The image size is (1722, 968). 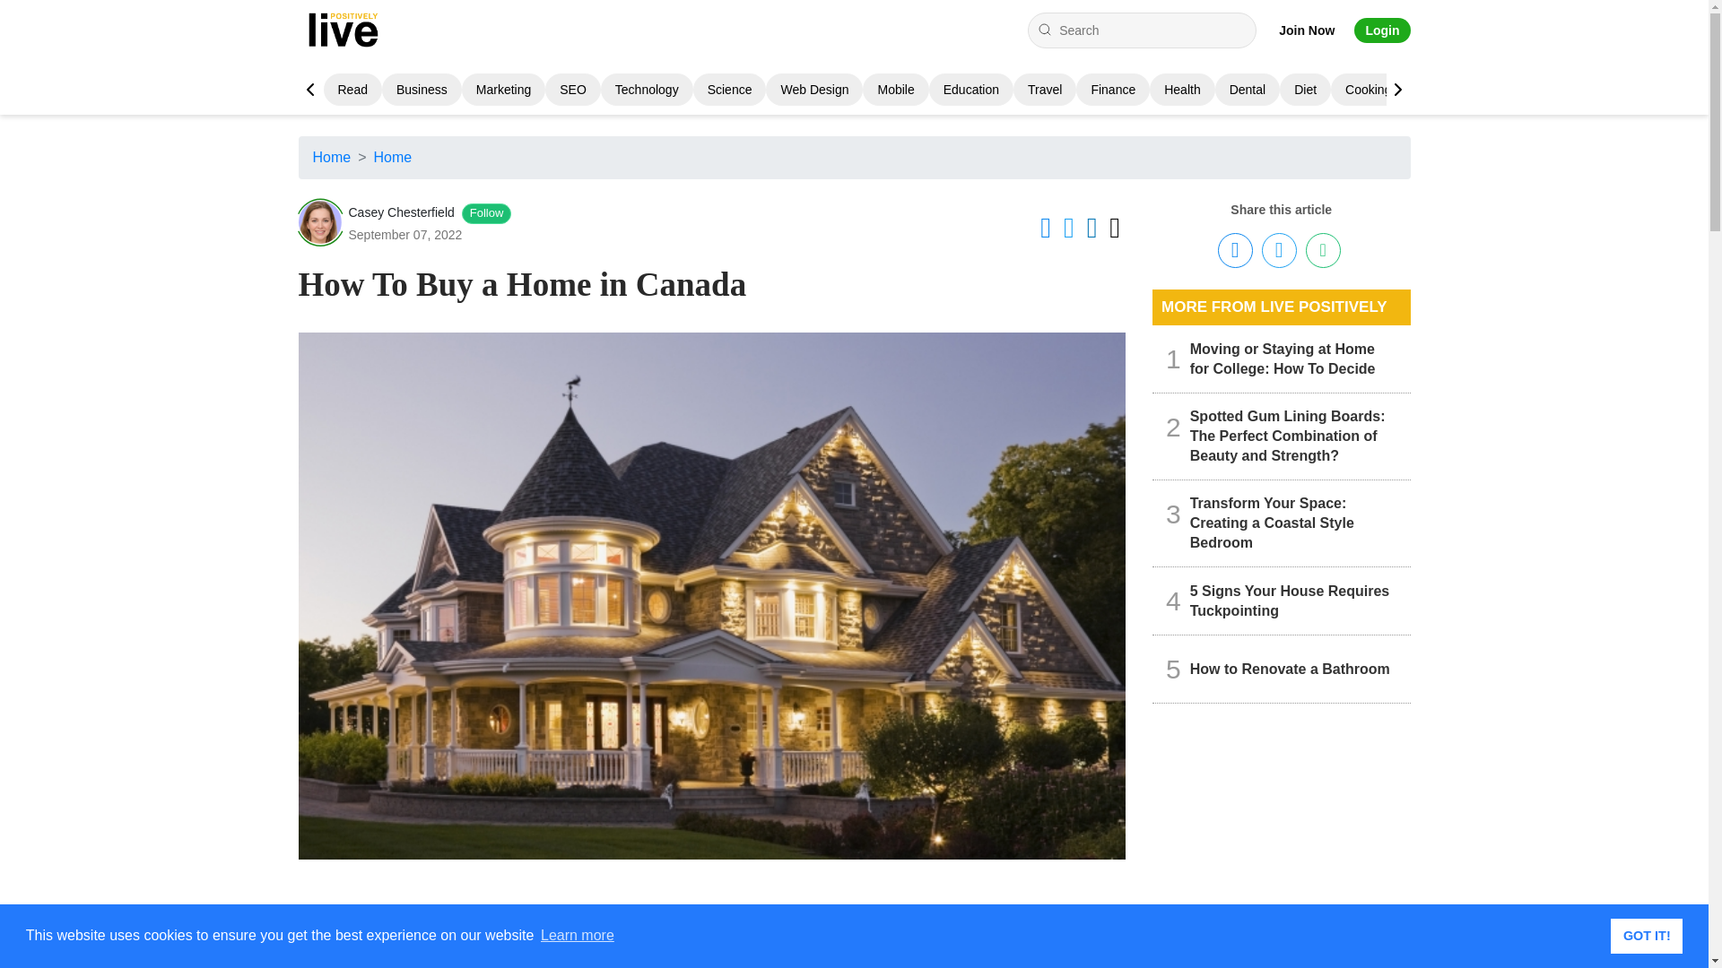 I want to click on Education, so click(x=970, y=90).